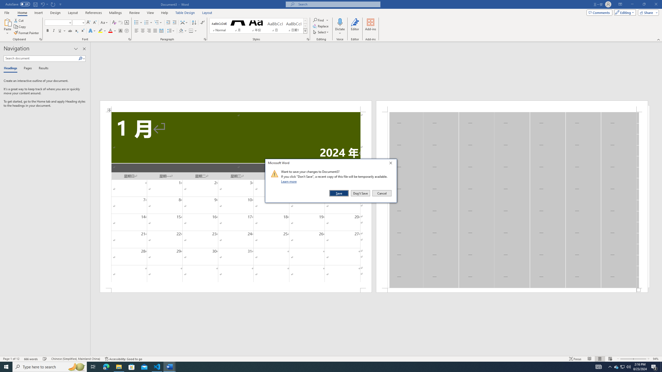 The width and height of the screenshot is (662, 372). Describe the element at coordinates (132, 367) in the screenshot. I see `Microsoft Store` at that location.